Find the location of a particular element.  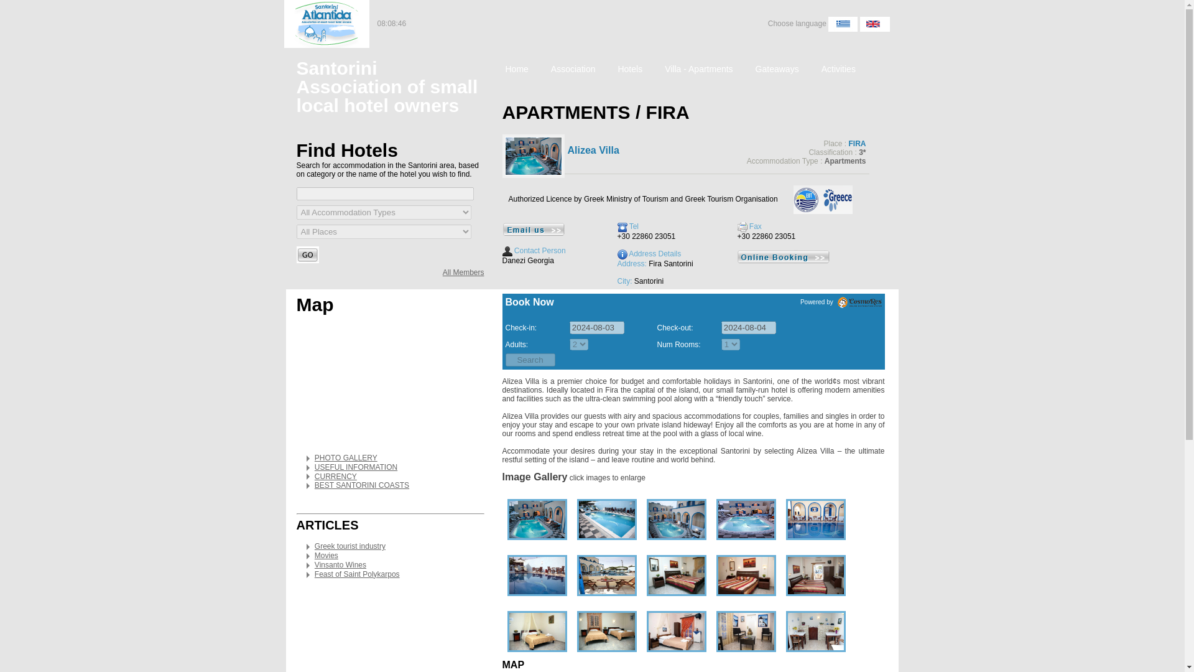

Association is located at coordinates (573, 71).